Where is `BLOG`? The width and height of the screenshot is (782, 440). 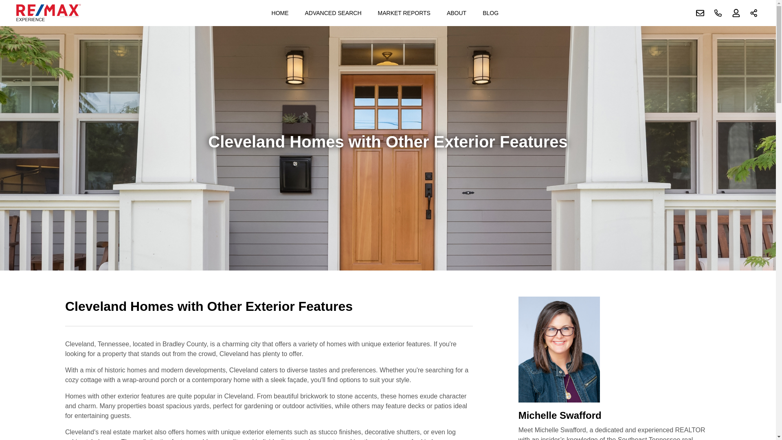
BLOG is located at coordinates (490, 13).